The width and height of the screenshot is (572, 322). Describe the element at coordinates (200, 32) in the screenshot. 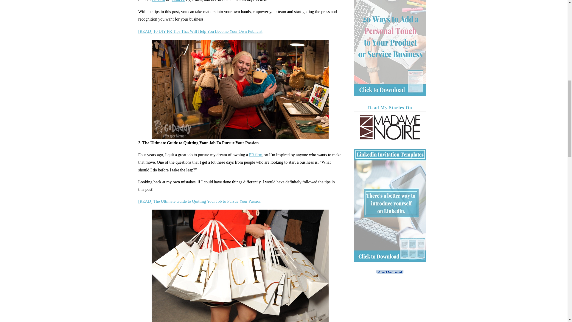

I see `10 DIY PR Tips That Will Help You Become Your Own Publicist` at that location.